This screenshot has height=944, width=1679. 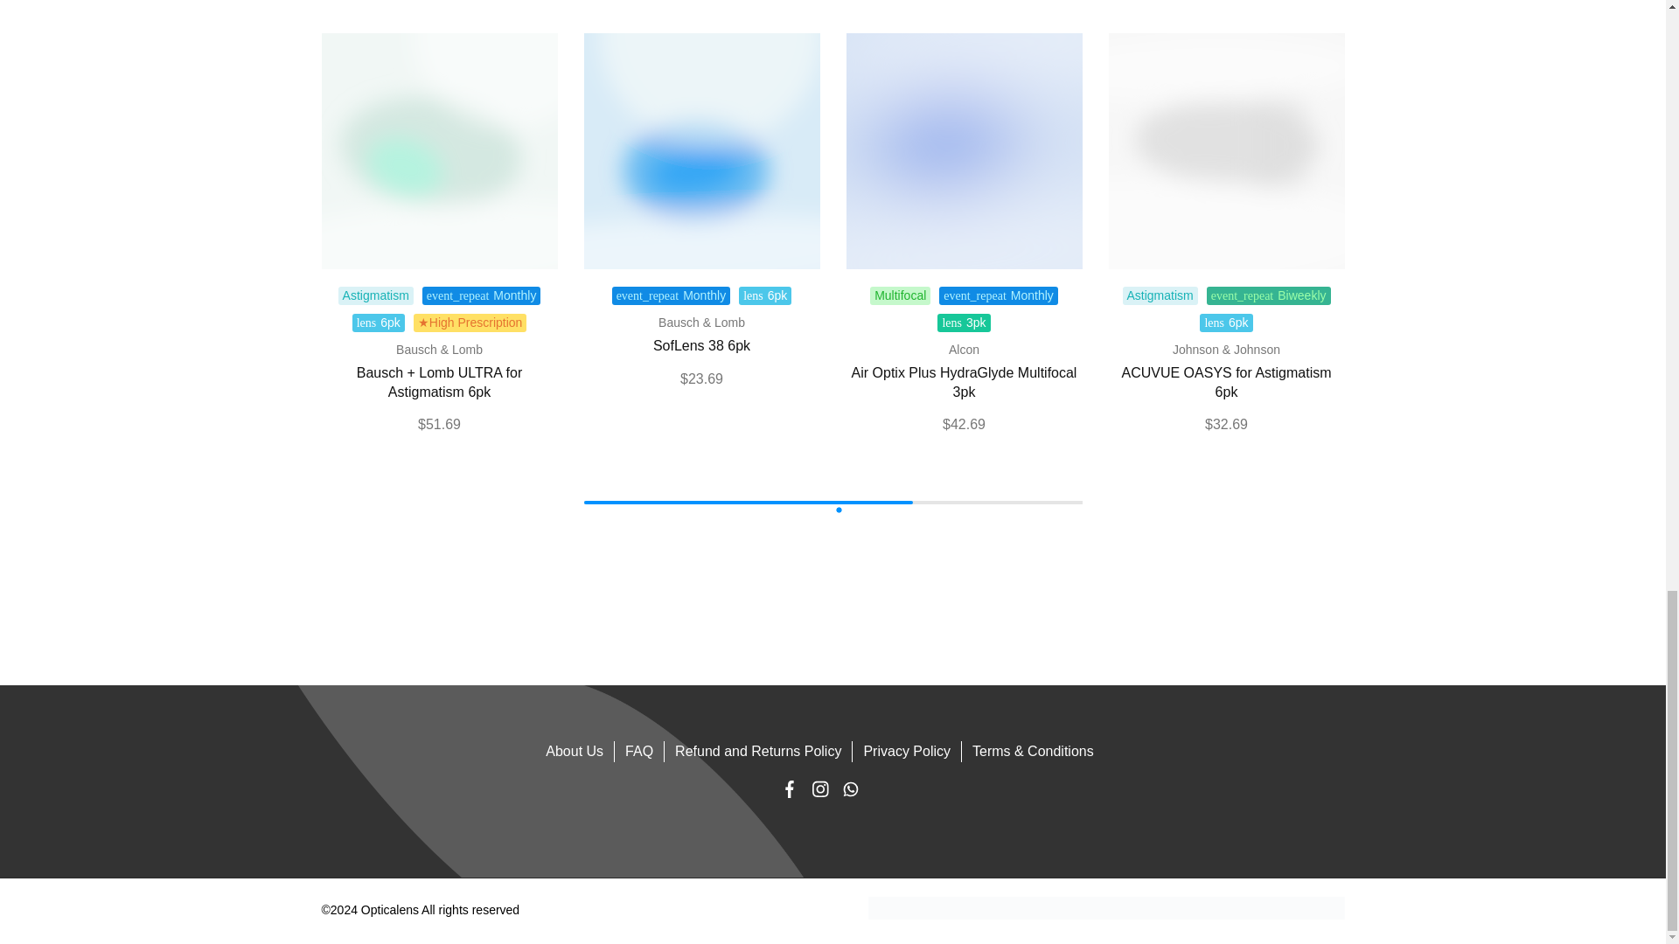 What do you see at coordinates (819, 792) in the screenshot?
I see `Instagram` at bounding box center [819, 792].